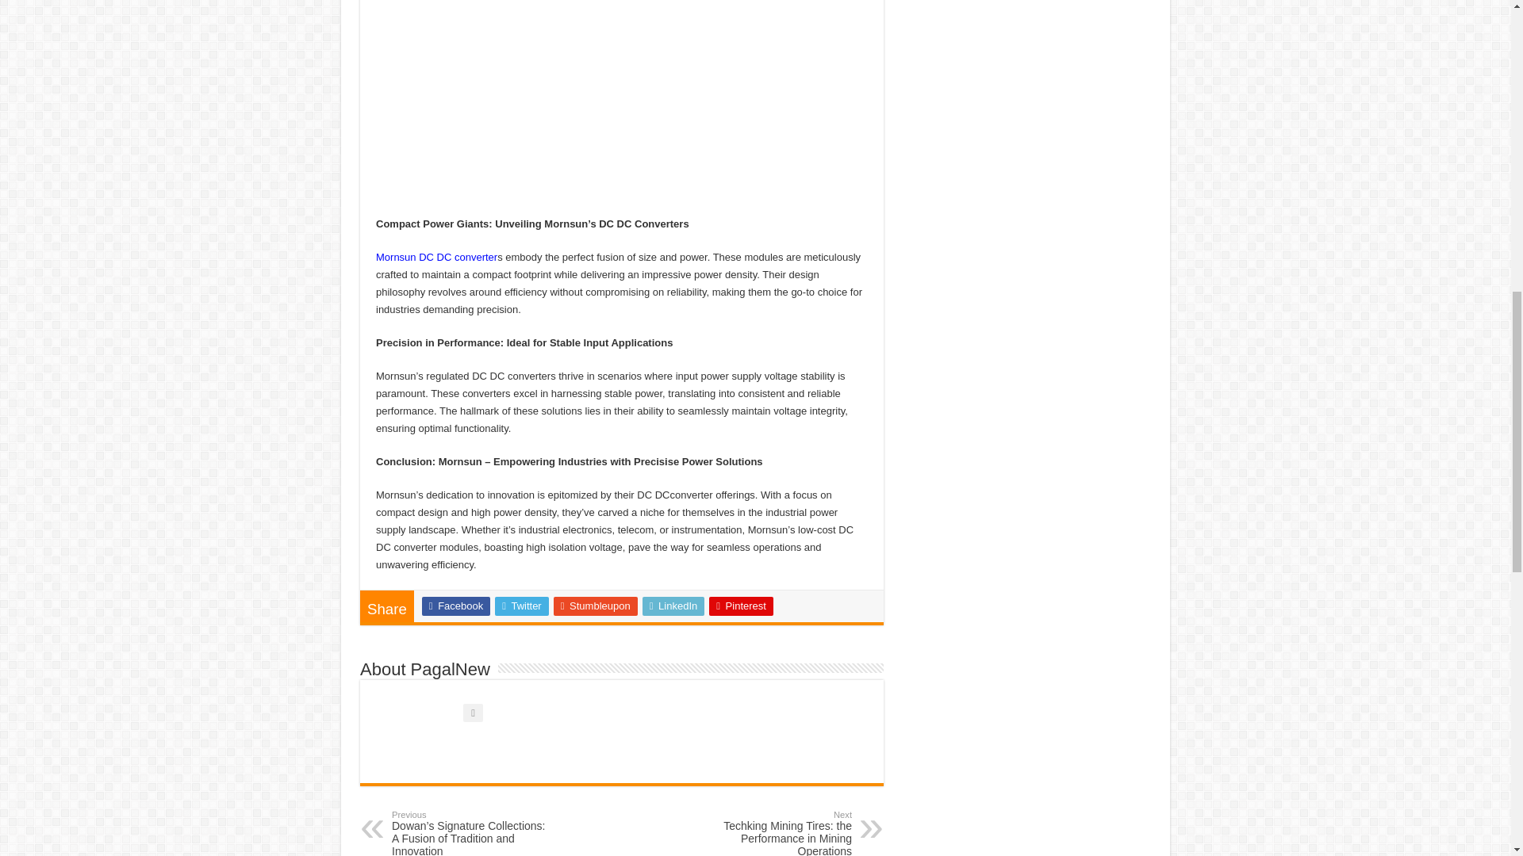 The image size is (1523, 856). I want to click on LinkedIn, so click(673, 606).